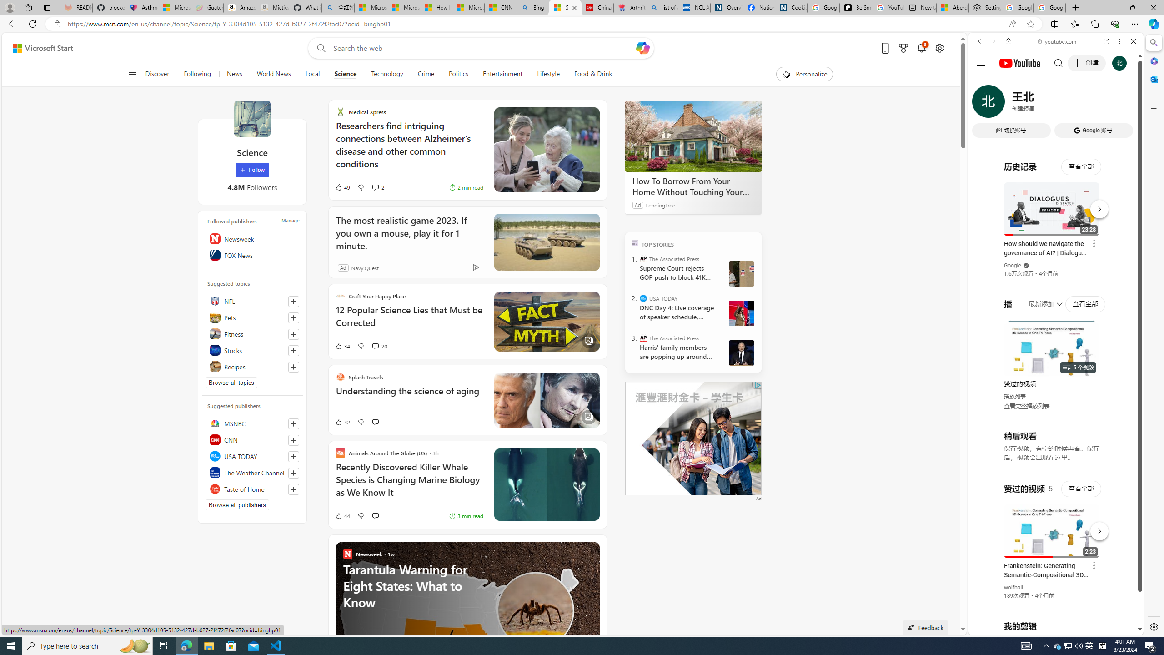 This screenshot has height=655, width=1164. What do you see at coordinates (39, 48) in the screenshot?
I see `Skip to content` at bounding box center [39, 48].